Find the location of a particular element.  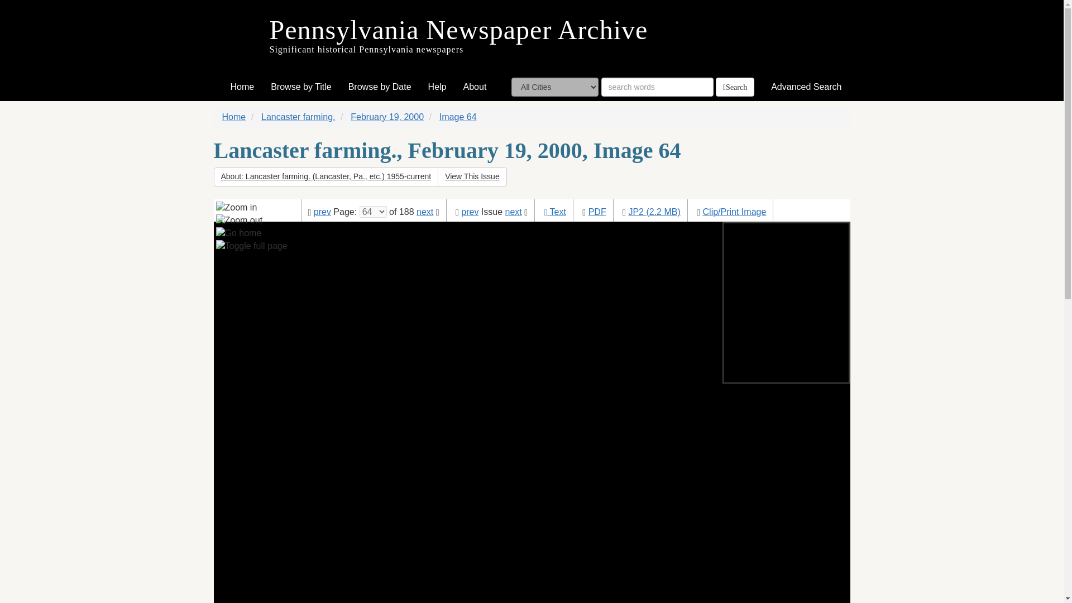

Toggle full page is located at coordinates (251, 246).